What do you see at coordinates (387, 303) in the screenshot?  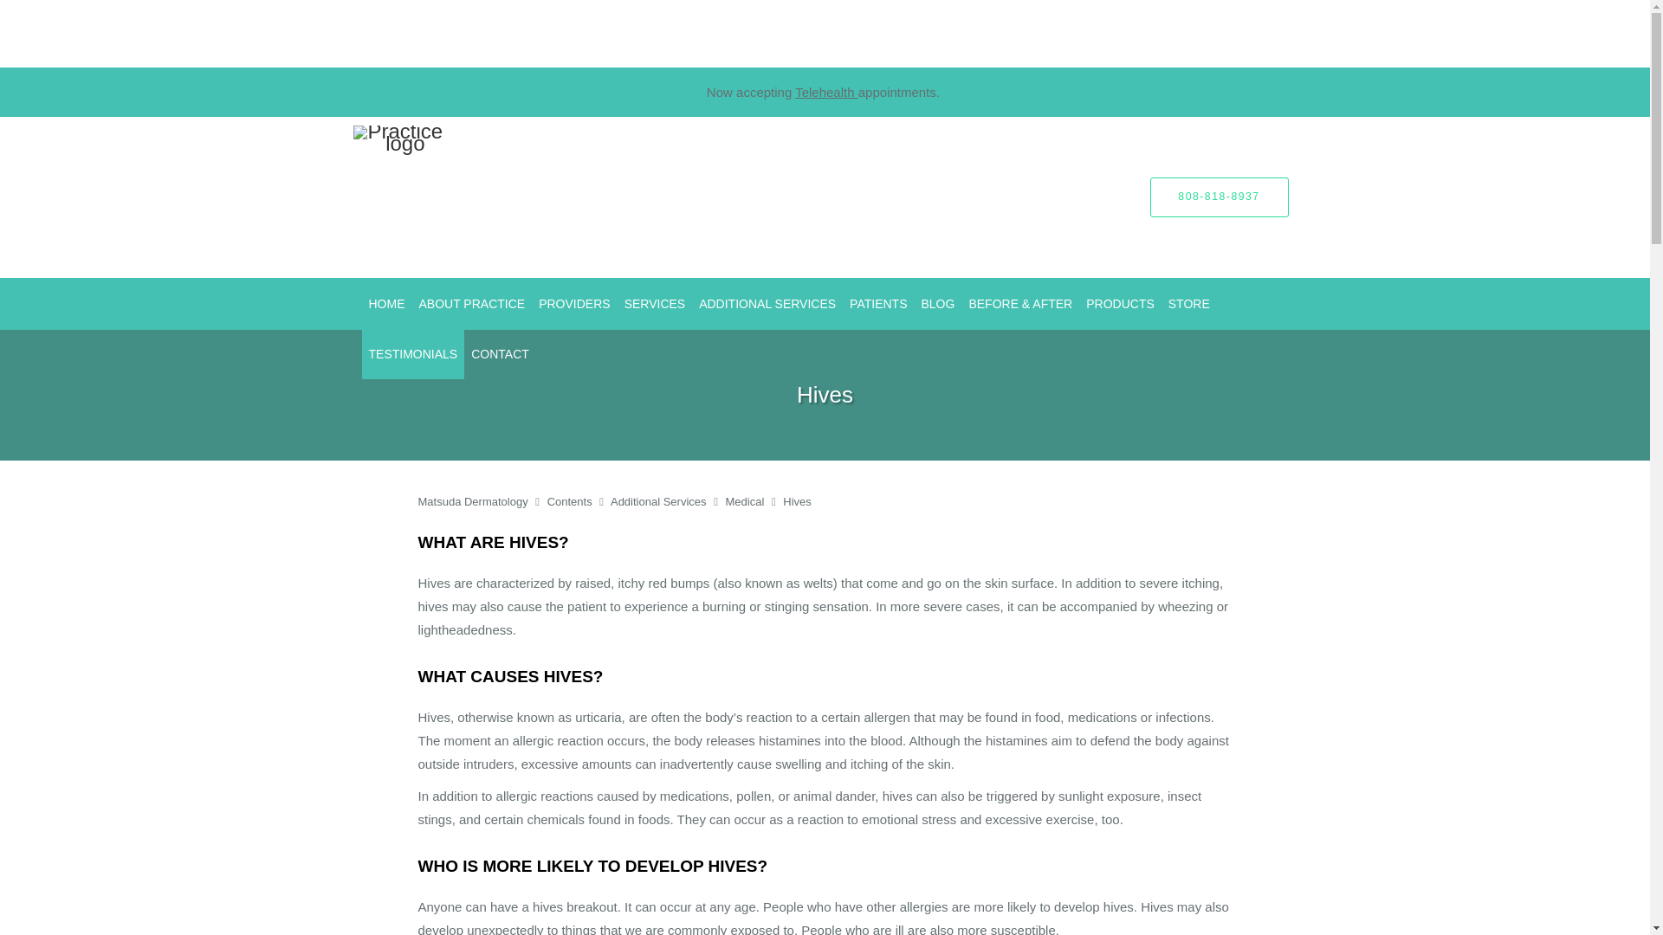 I see `HOME` at bounding box center [387, 303].